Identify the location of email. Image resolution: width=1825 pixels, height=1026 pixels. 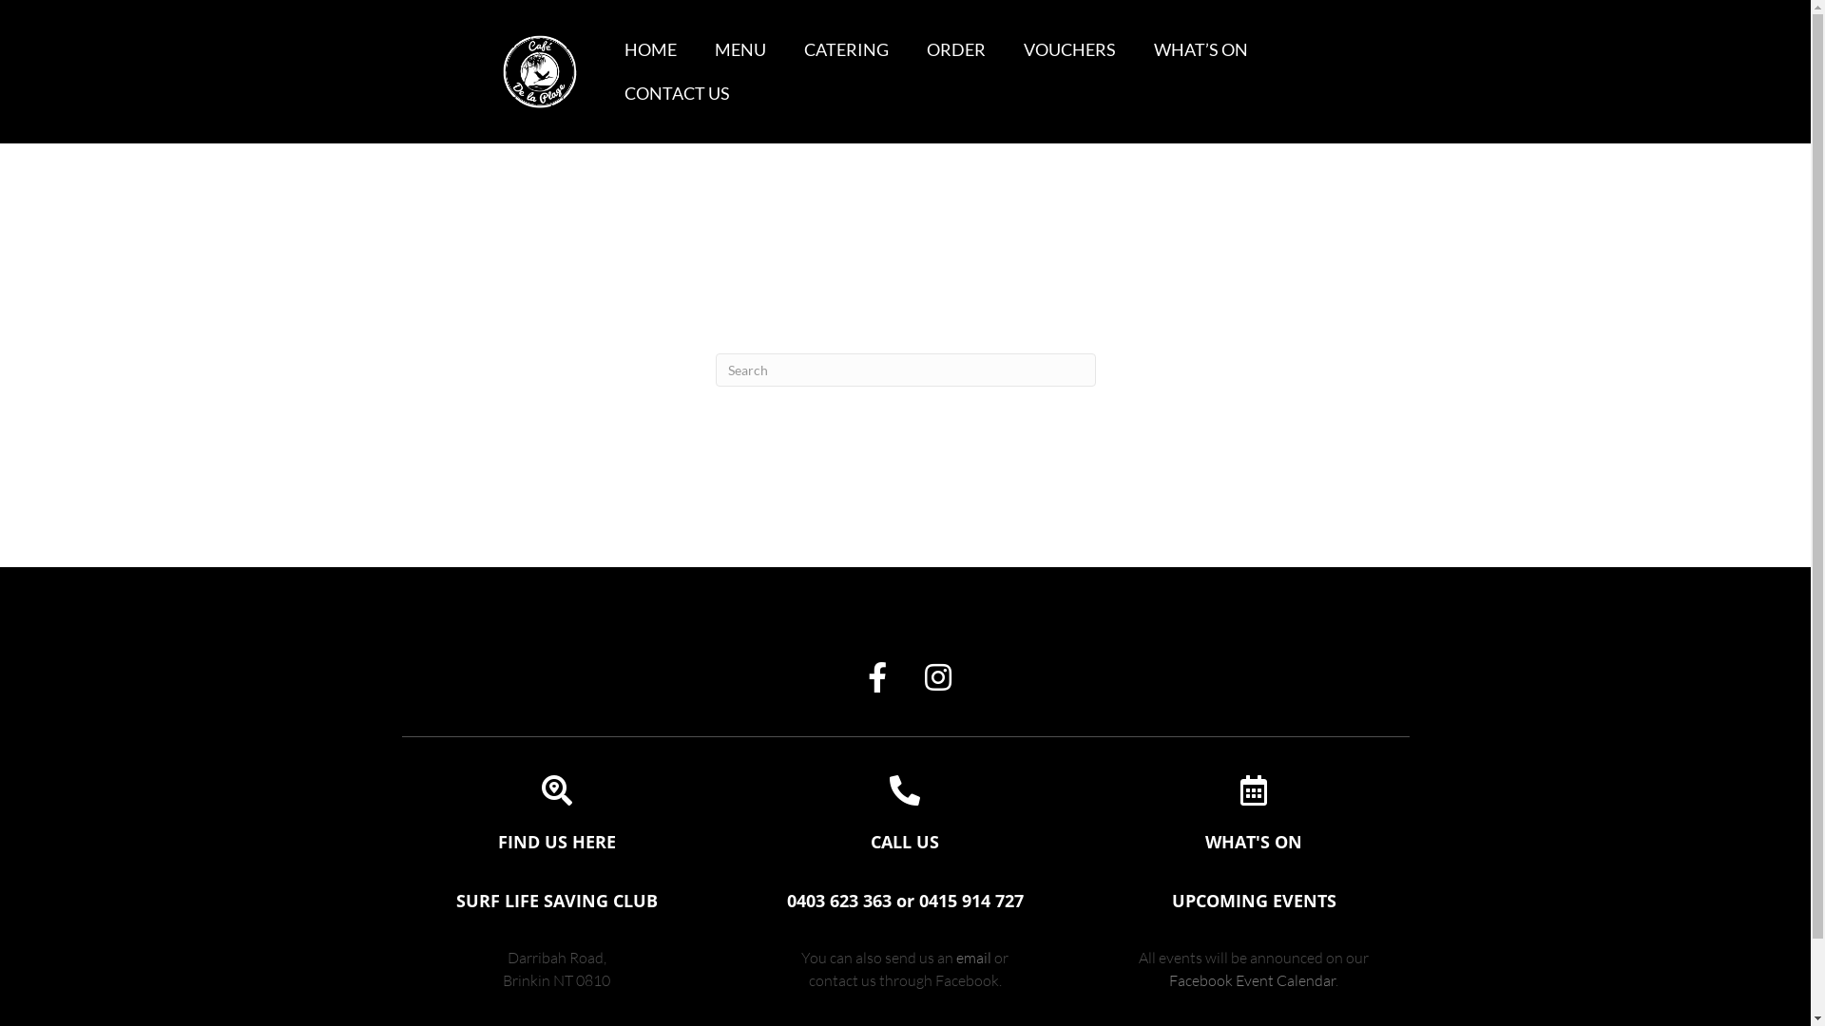
(973, 958).